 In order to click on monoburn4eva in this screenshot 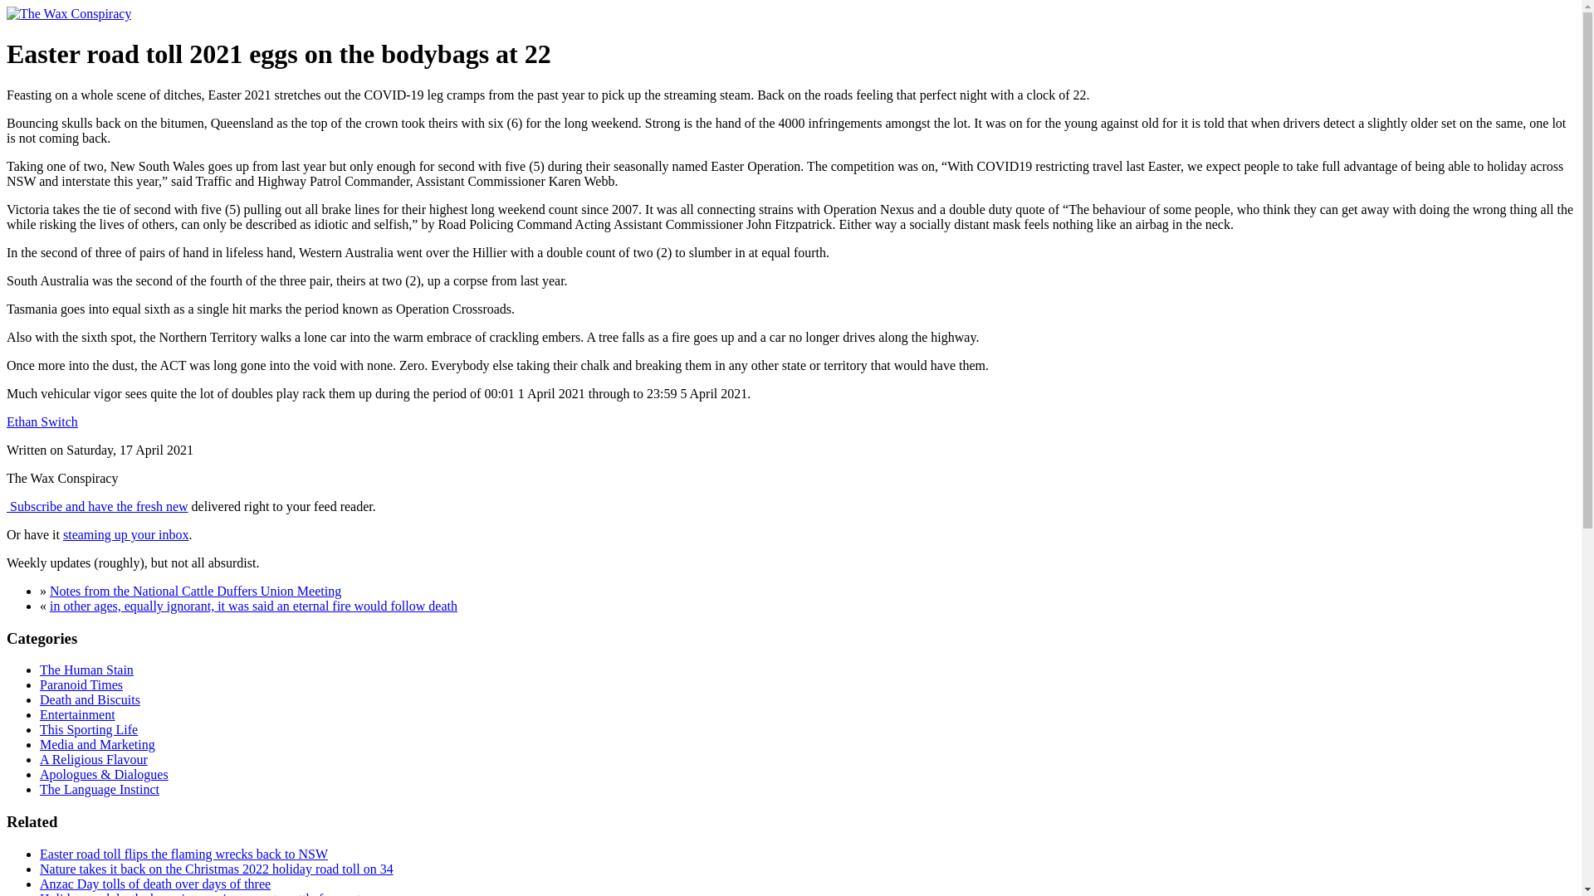, I will do `click(42, 421)`.